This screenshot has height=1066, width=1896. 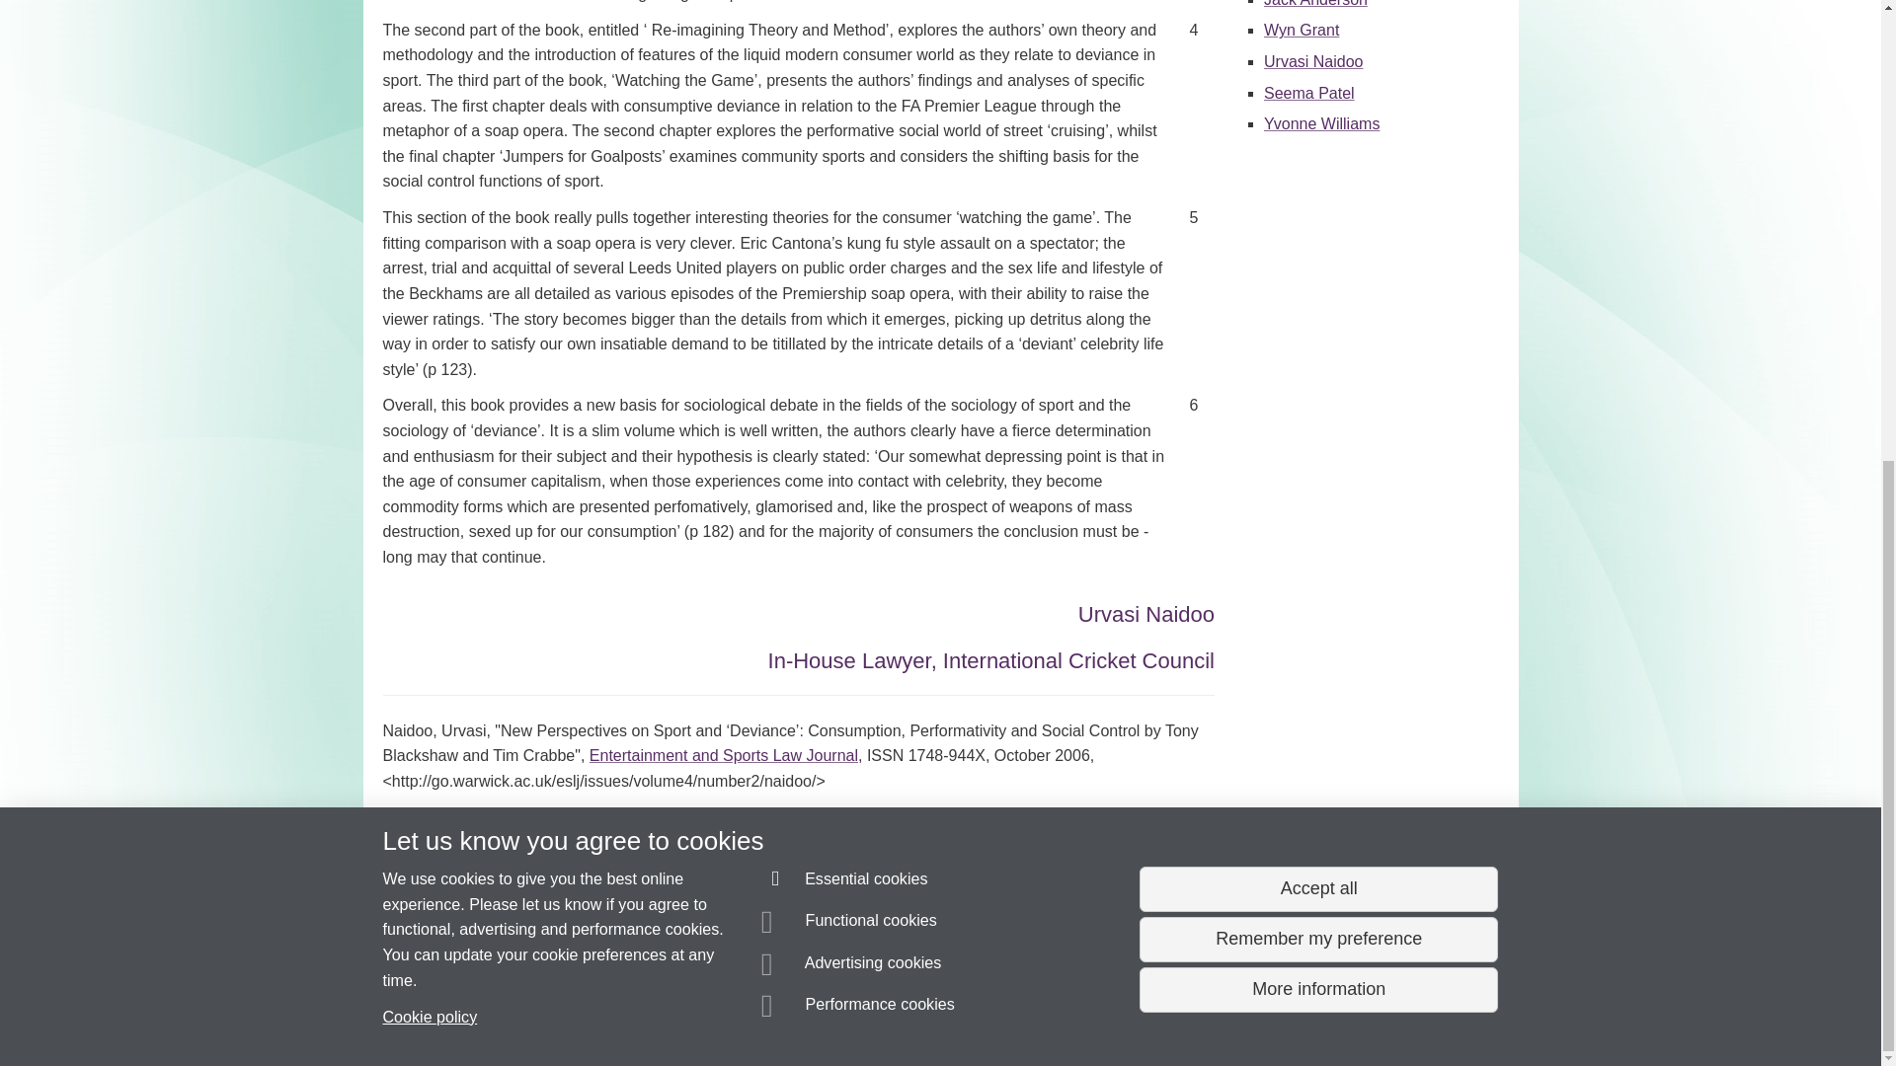 I want to click on Information about cookies, so click(x=609, y=1016).